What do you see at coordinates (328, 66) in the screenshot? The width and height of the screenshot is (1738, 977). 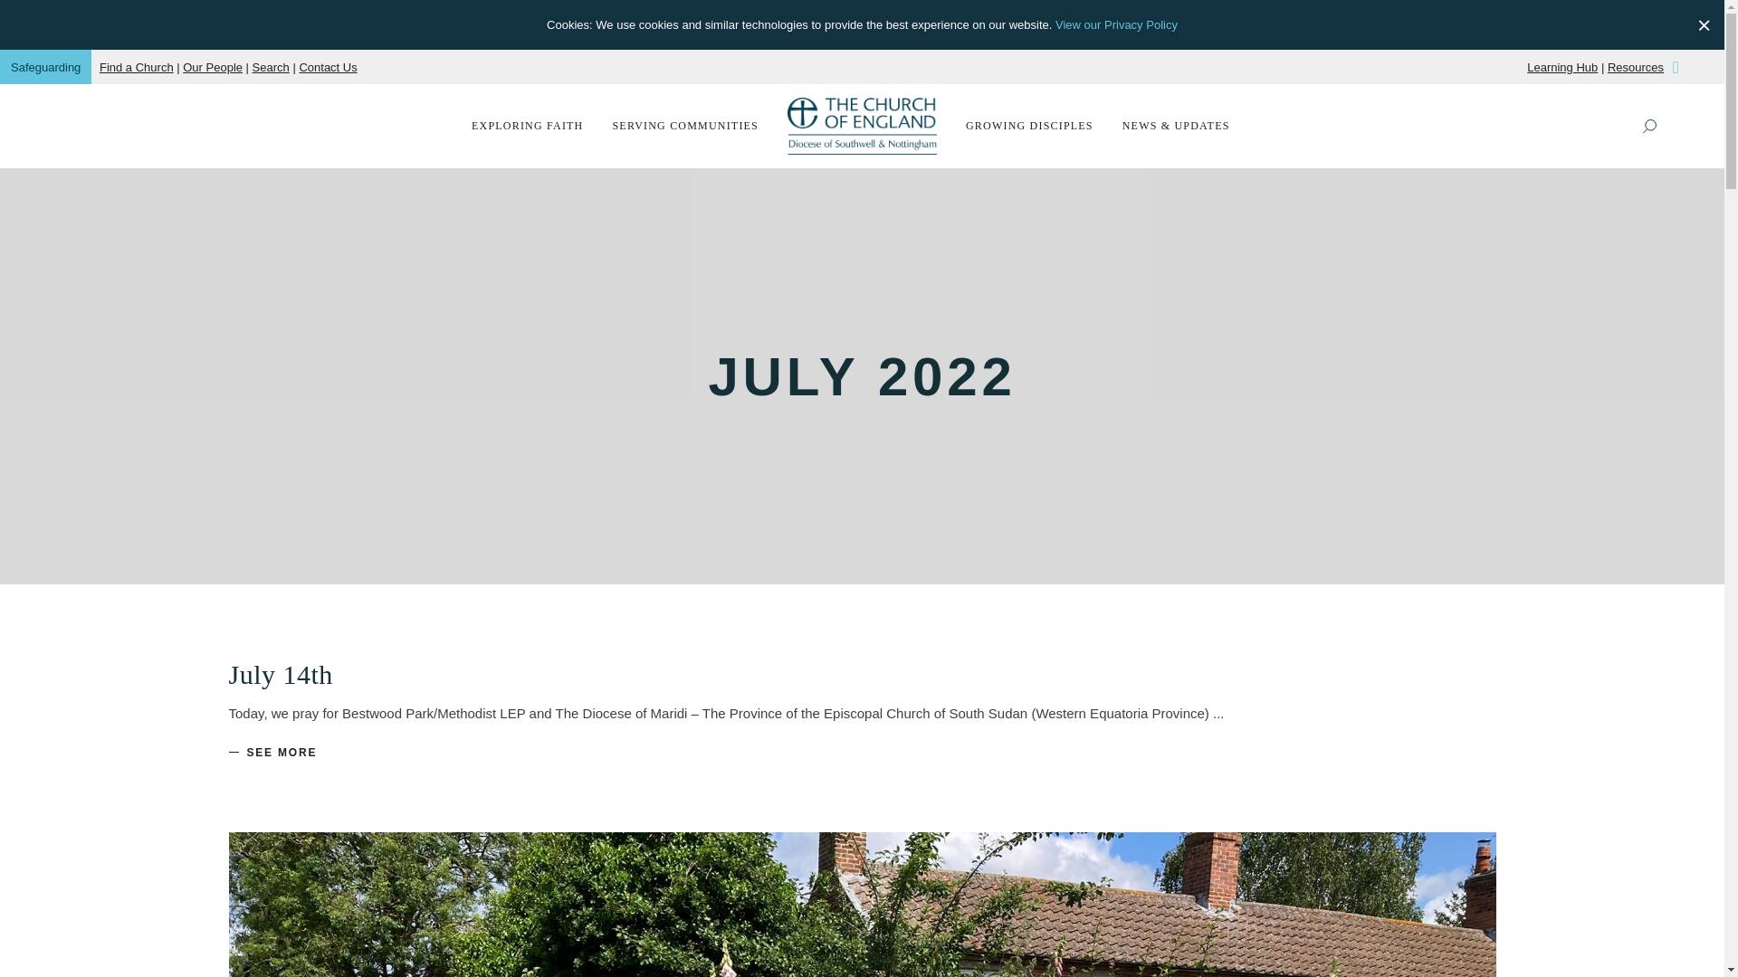 I see `Contact Us` at bounding box center [328, 66].